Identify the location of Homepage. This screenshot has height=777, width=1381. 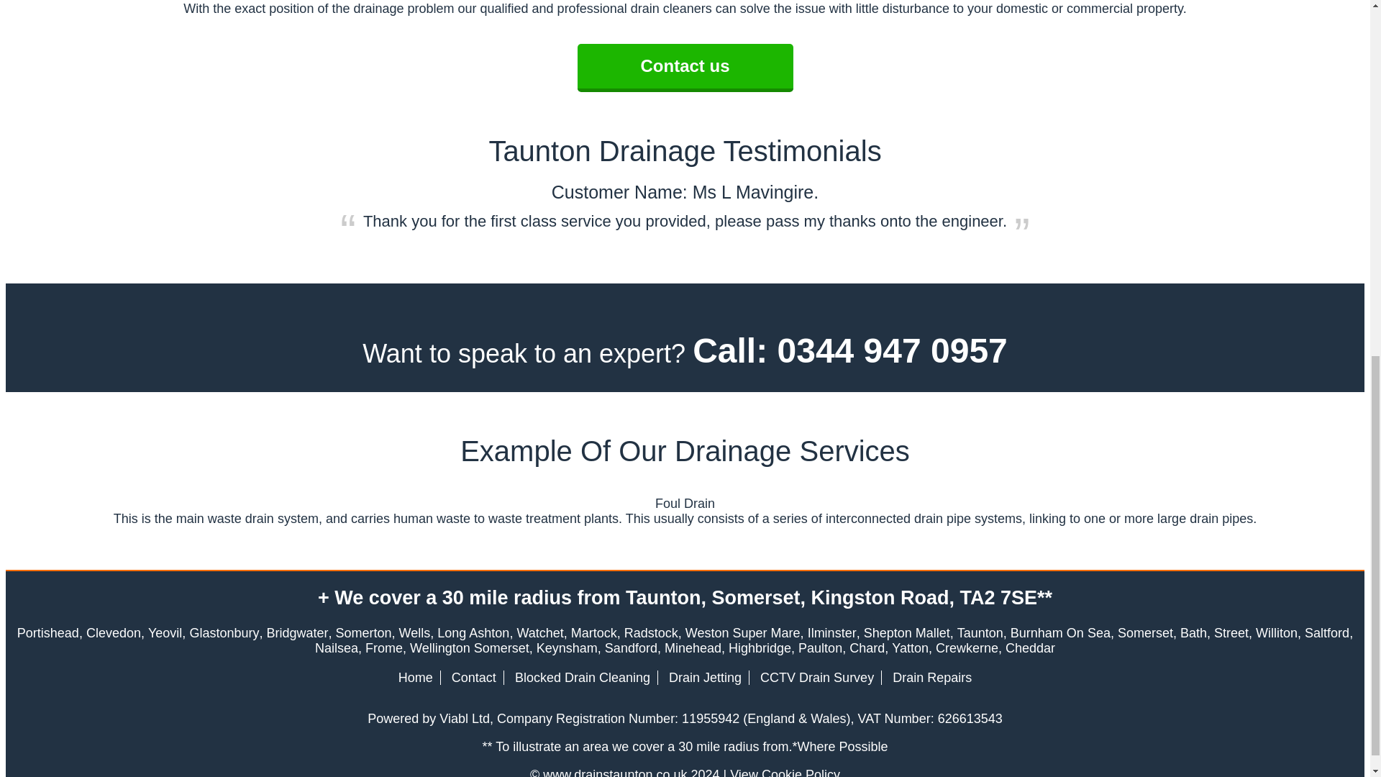
(416, 678).